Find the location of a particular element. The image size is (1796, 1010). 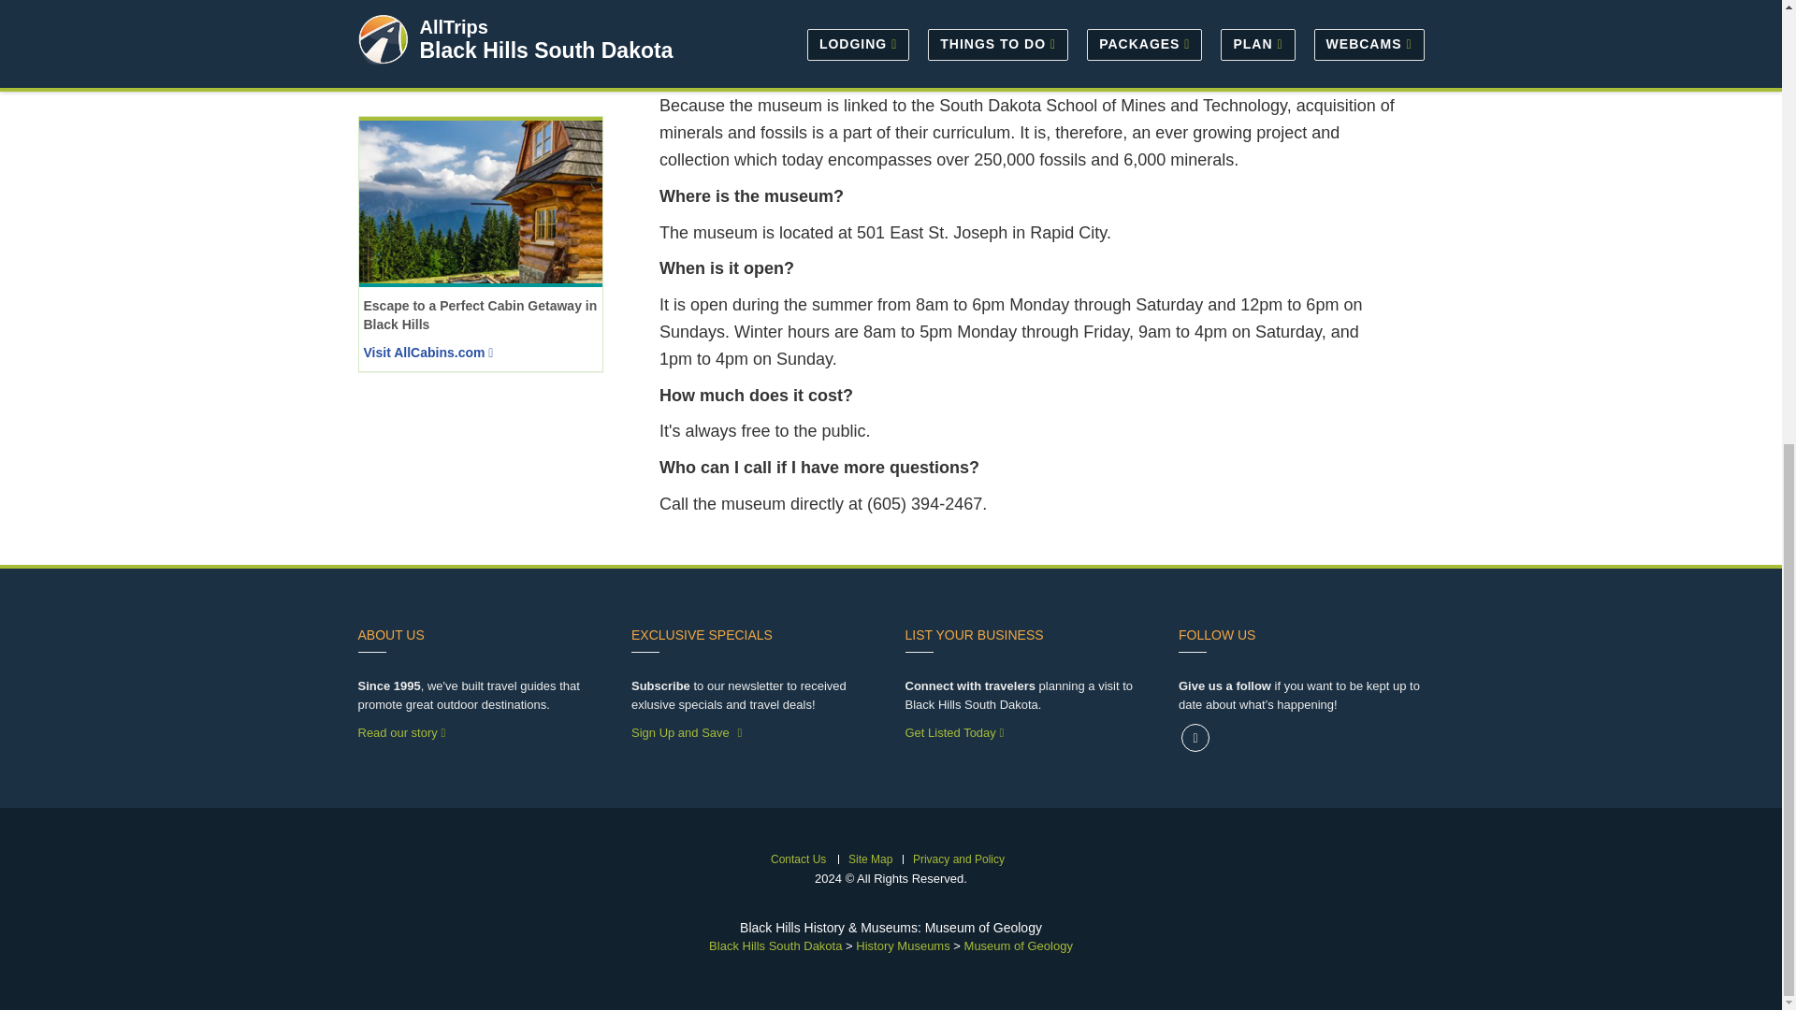

Museum of Geology is located at coordinates (1018, 946).